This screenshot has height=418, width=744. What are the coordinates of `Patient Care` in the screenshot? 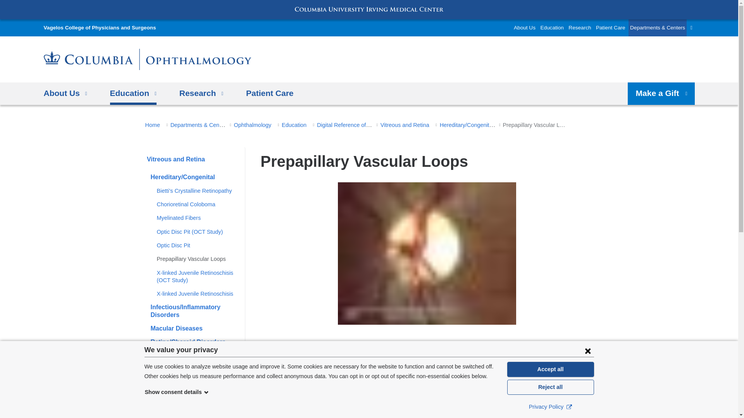 It's located at (611, 27).